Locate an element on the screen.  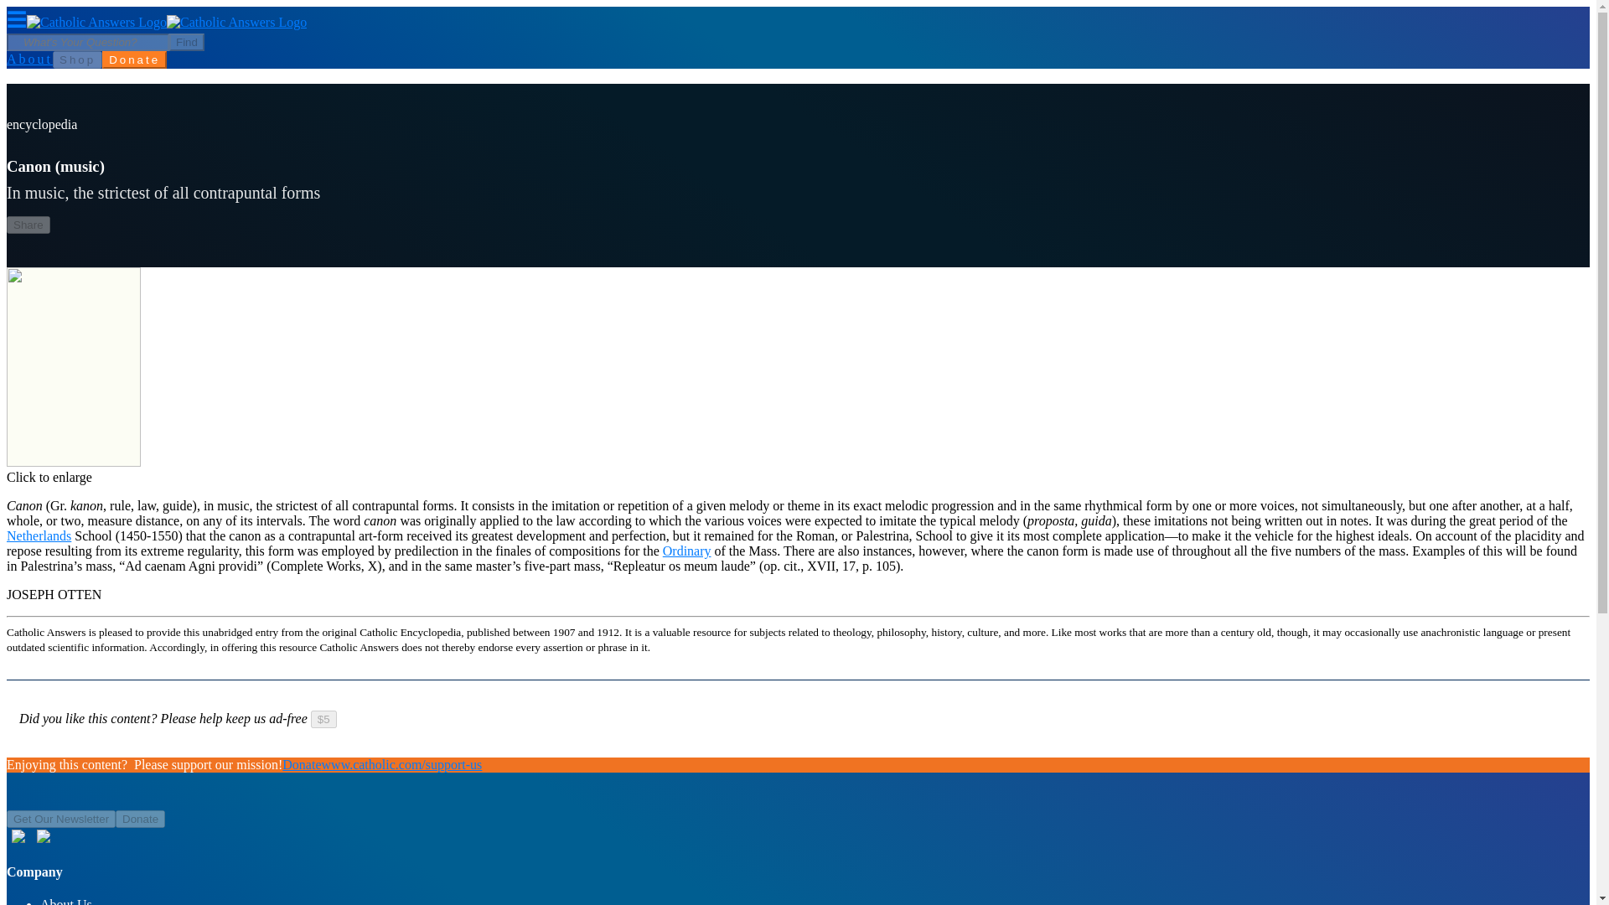
Shop is located at coordinates (77, 59).